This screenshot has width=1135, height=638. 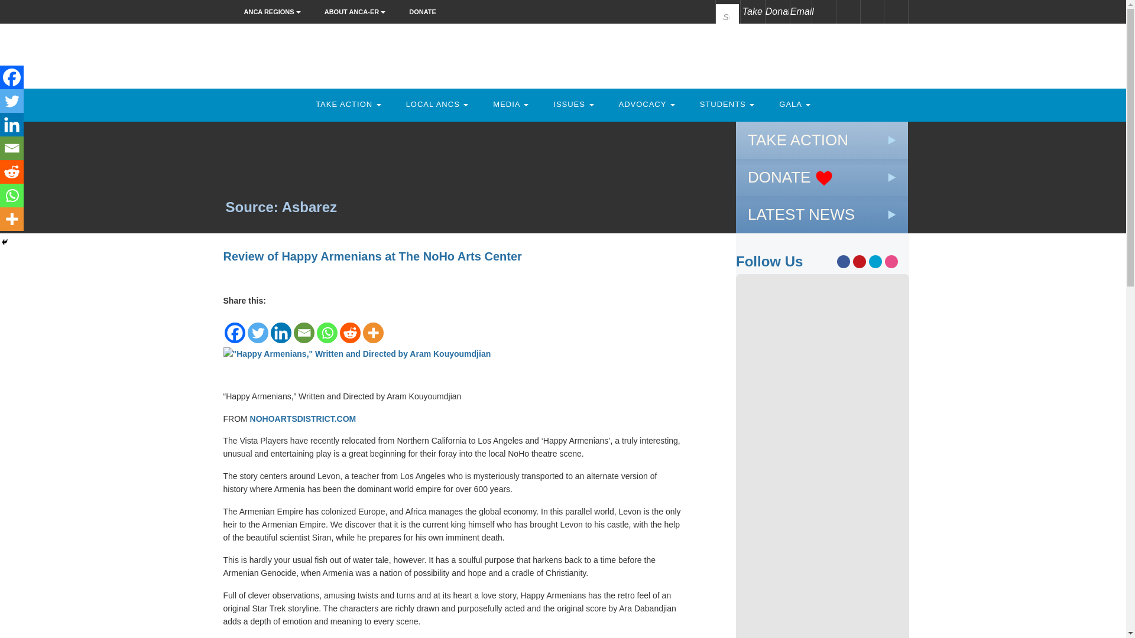 I want to click on Donate, so click(x=777, y=12).